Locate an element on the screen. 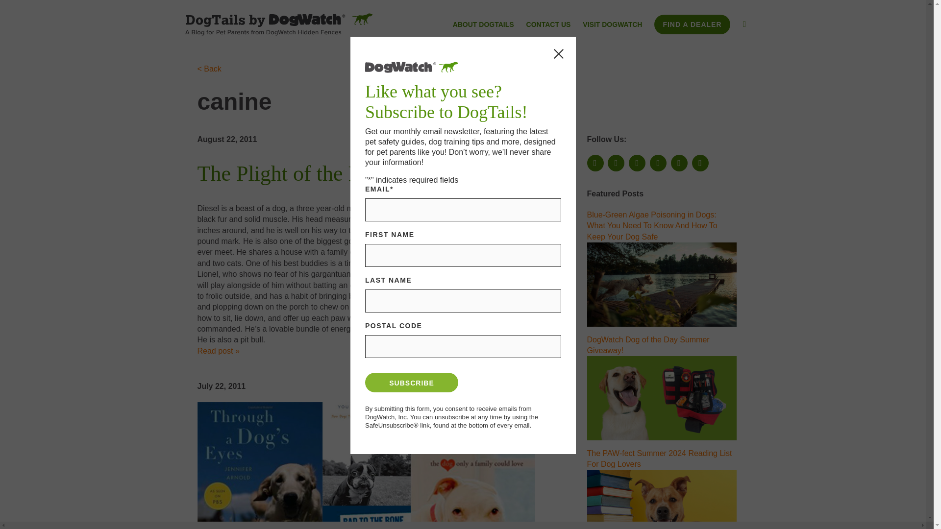 This screenshot has width=941, height=529. Subscribe is located at coordinates (412, 383).